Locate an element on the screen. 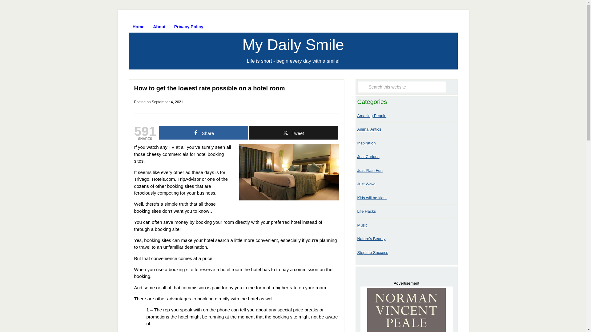  Steps to Success is located at coordinates (372, 253).